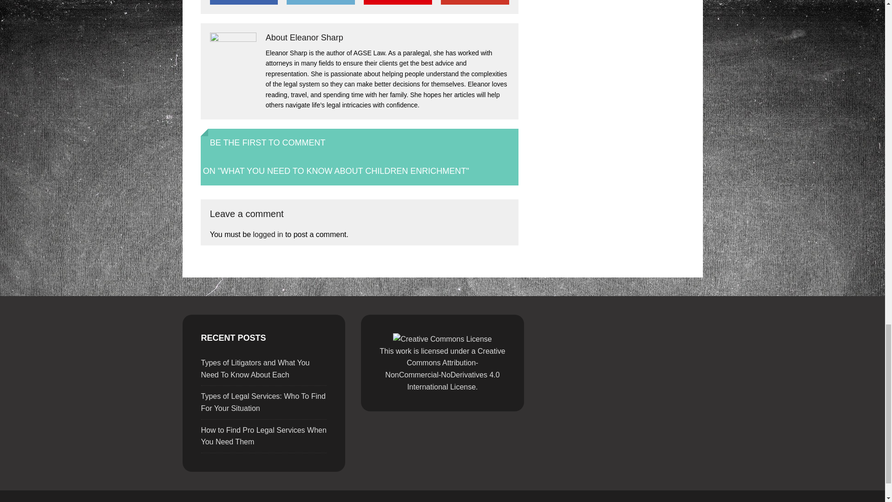  I want to click on TWEET, so click(320, 2).